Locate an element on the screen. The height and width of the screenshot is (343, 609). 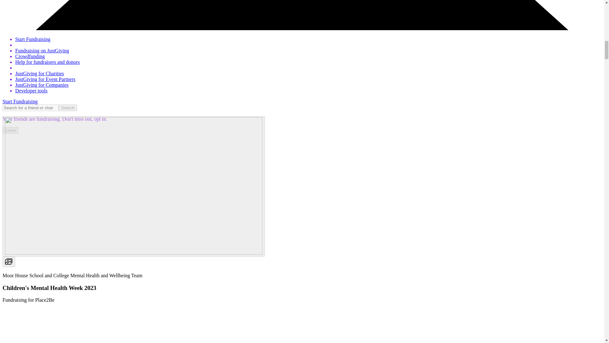
Search is located at coordinates (68, 108).